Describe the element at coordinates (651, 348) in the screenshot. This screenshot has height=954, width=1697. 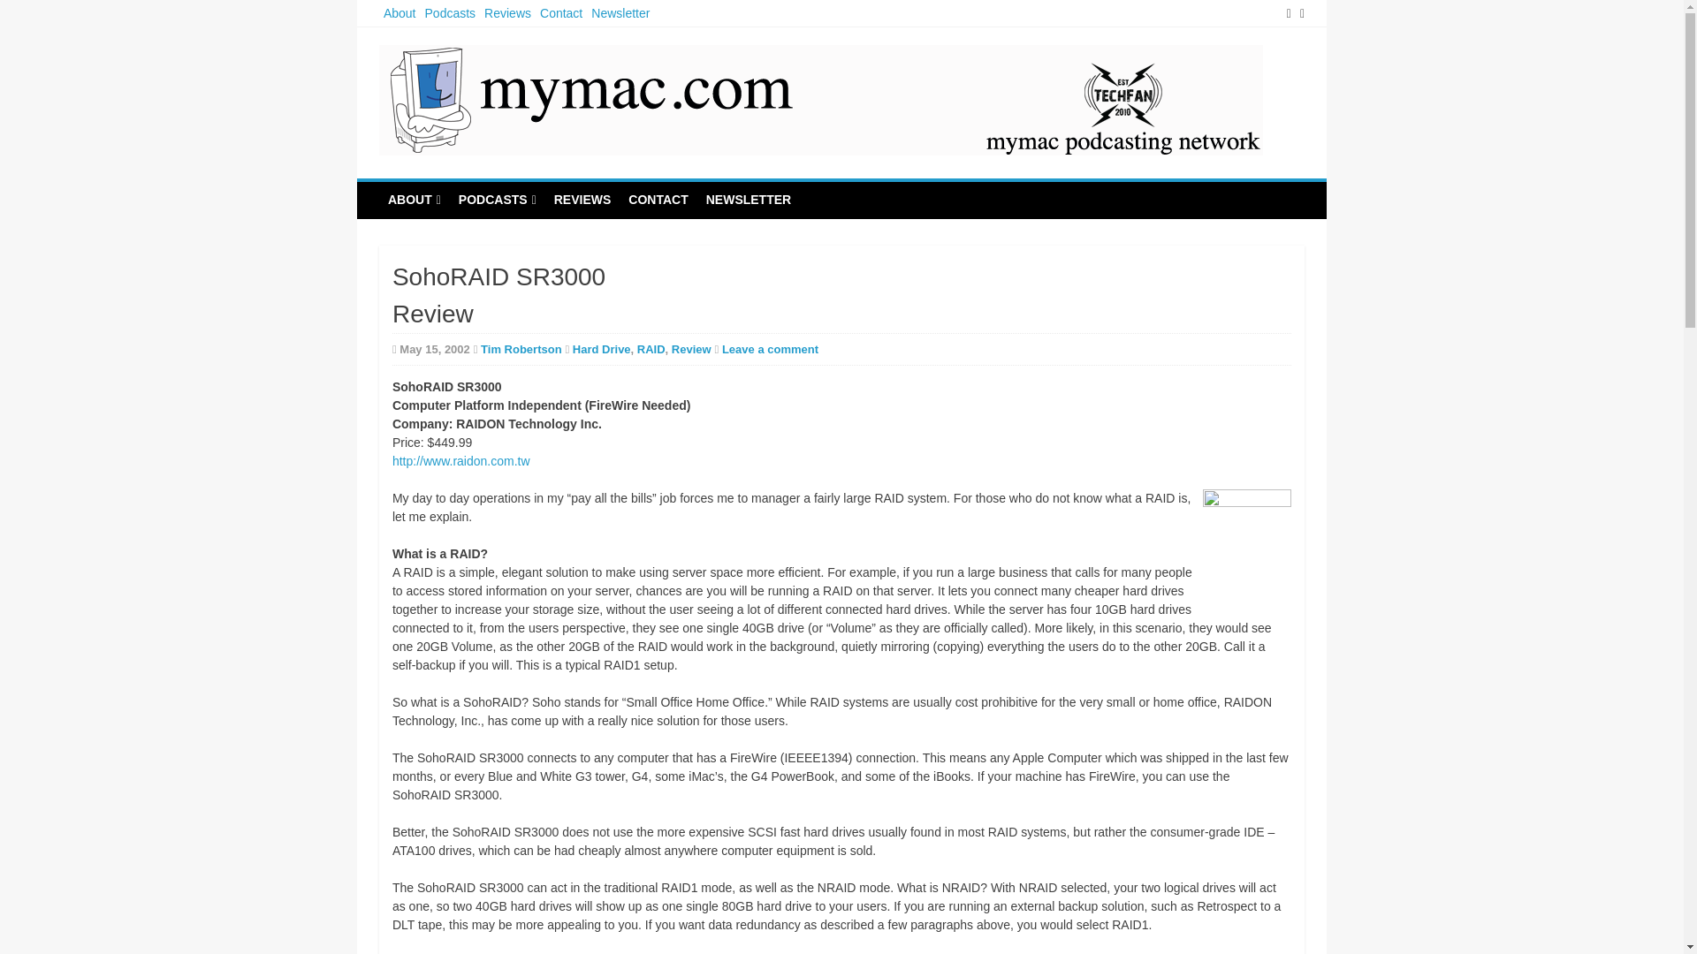
I see `RAID` at that location.